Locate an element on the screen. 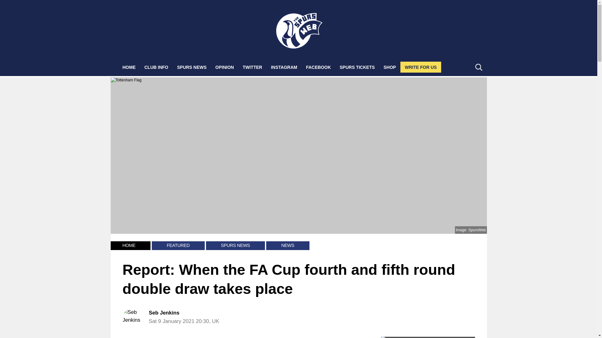  Seb Jenkins is located at coordinates (164, 313).